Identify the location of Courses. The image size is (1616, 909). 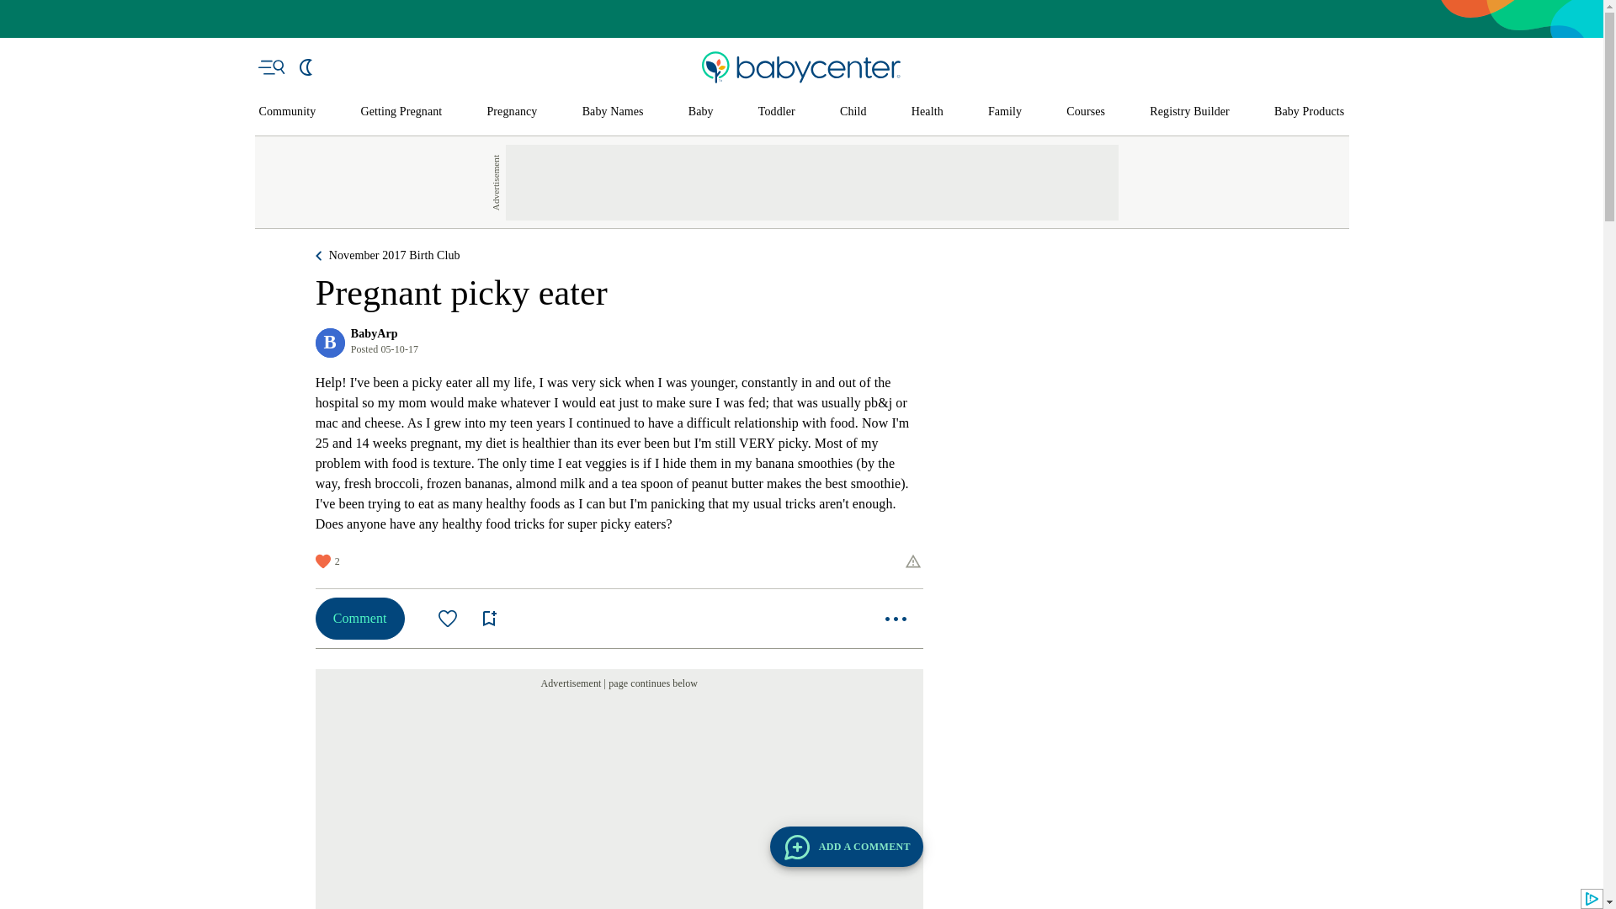
(1086, 112).